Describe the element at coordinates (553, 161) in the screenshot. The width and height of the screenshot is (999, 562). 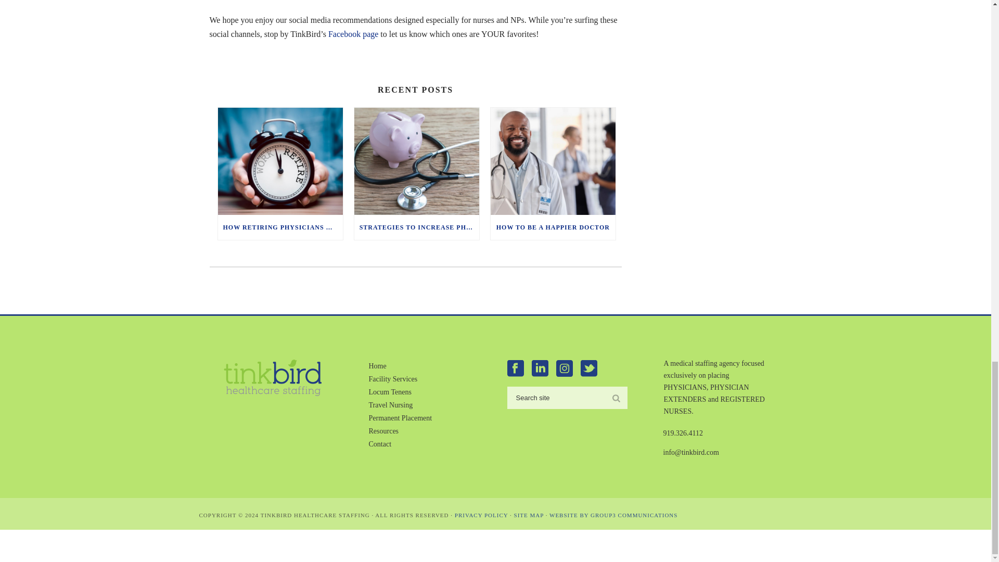
I see `How to Be a Happier Doctor` at that location.